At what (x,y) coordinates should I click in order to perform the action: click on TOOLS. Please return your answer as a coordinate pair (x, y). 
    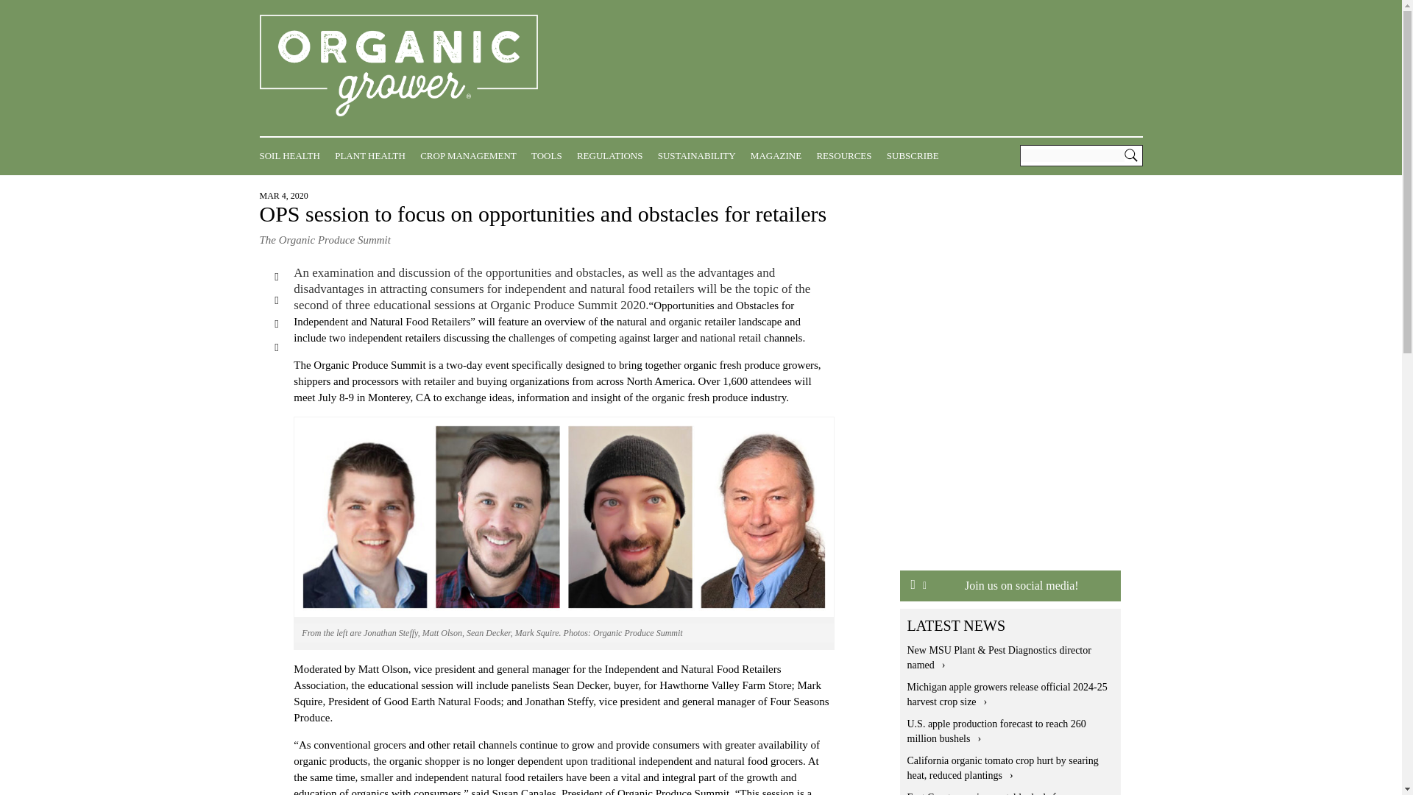
    Looking at the image, I should click on (550, 155).